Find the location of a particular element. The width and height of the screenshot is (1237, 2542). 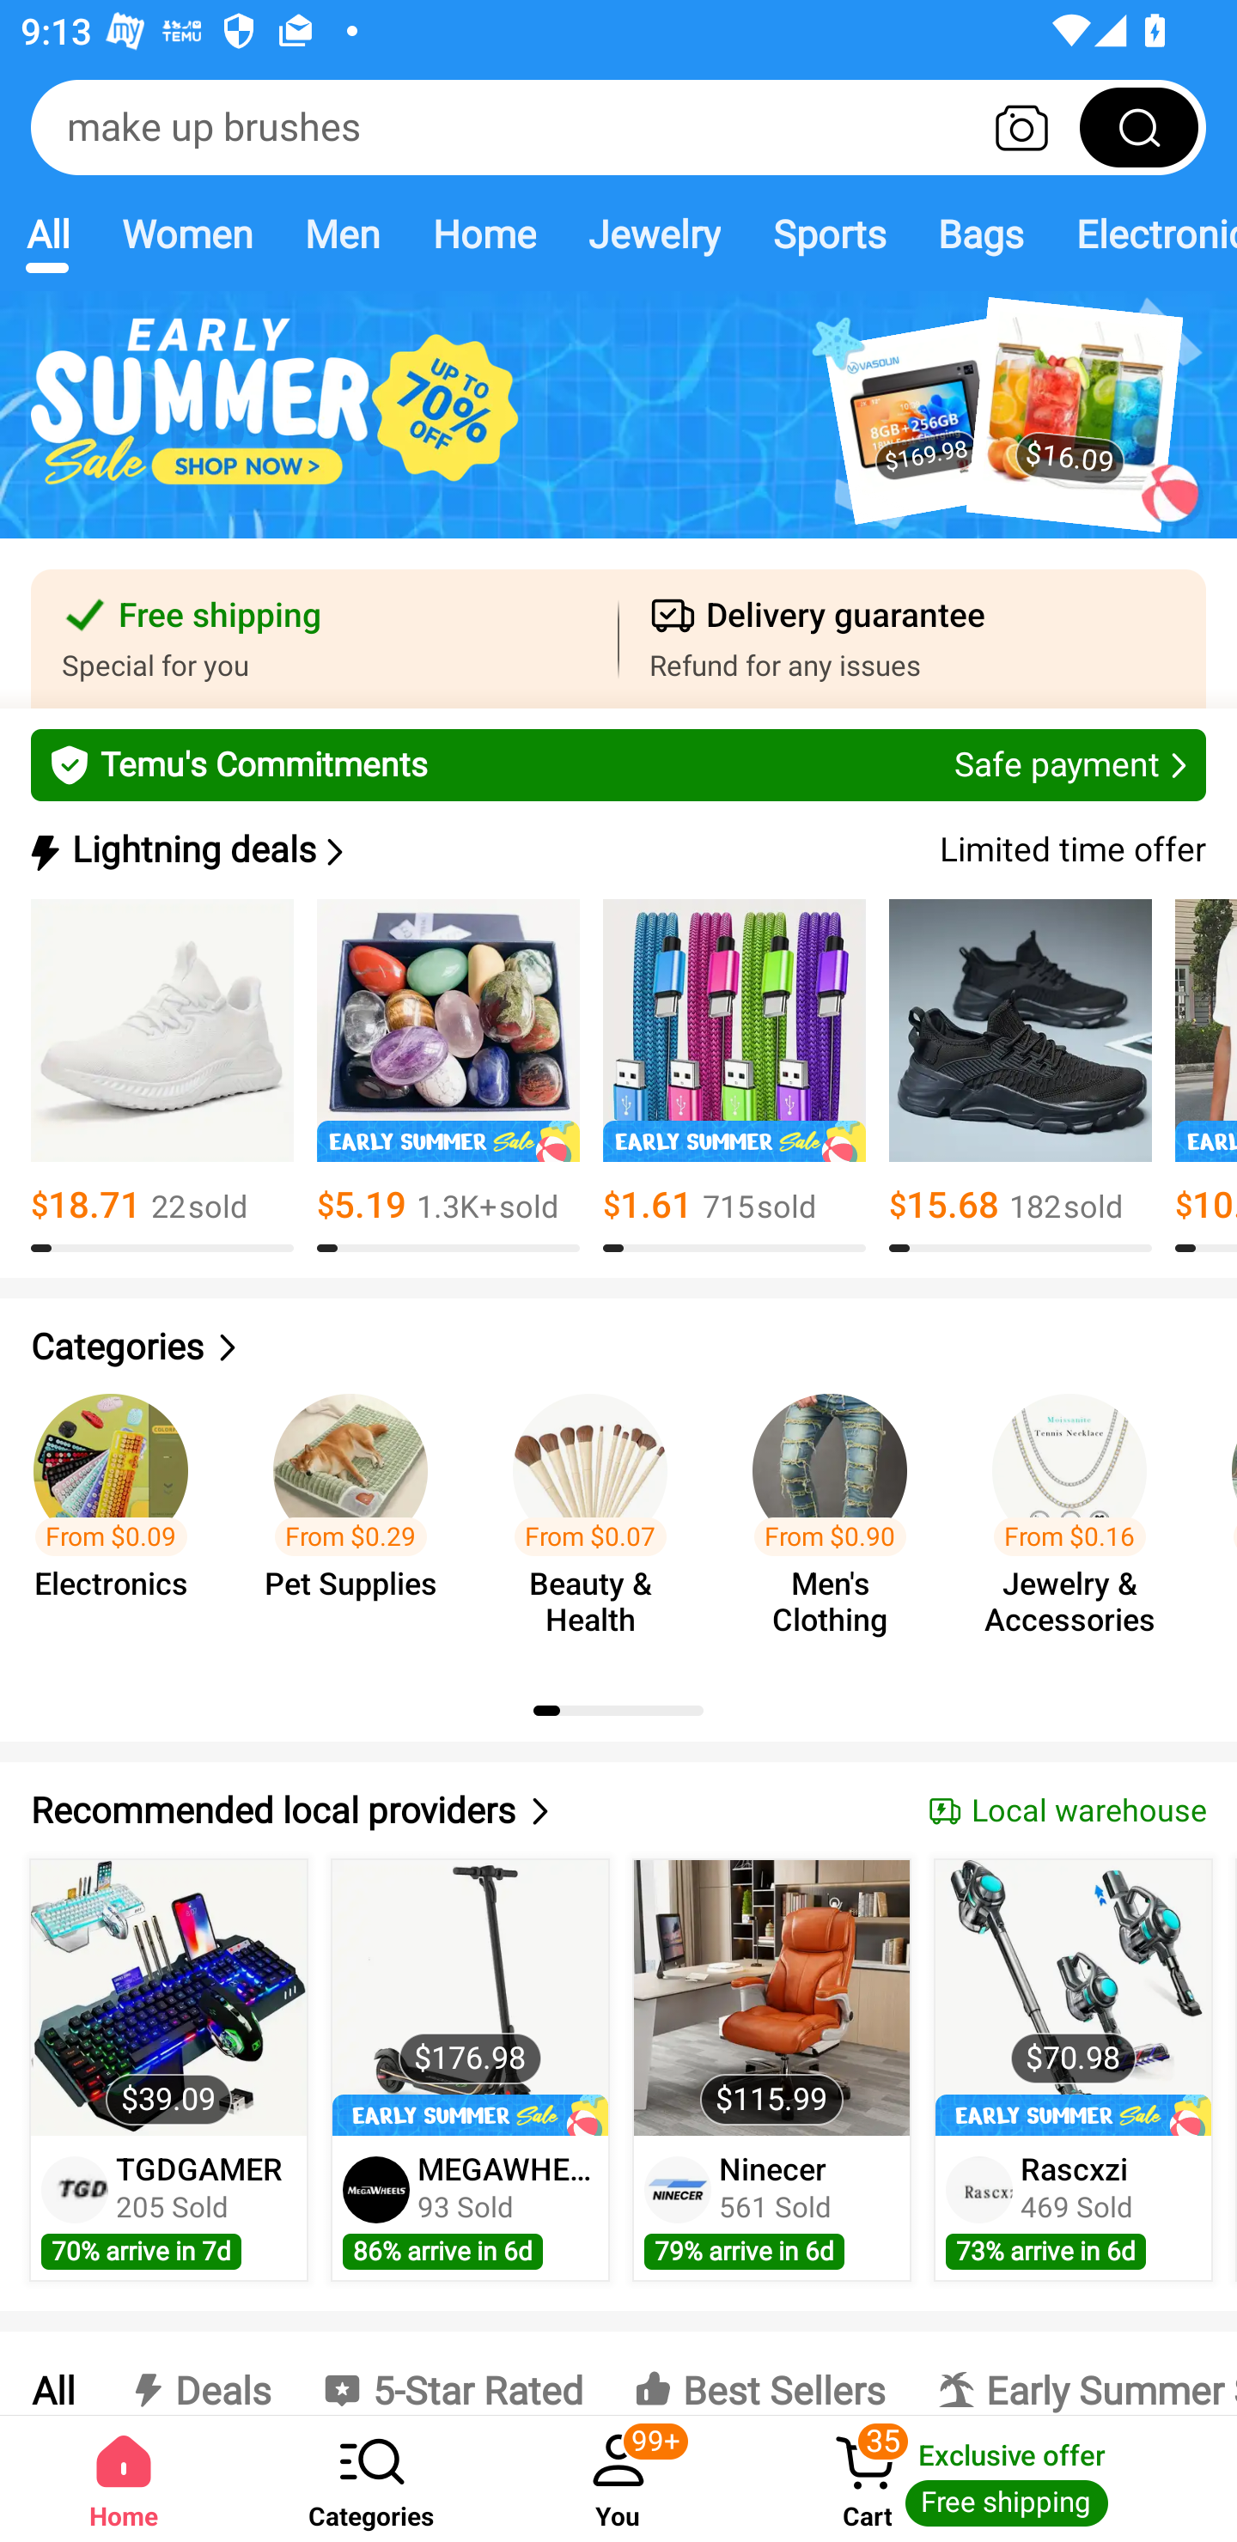

Electronics is located at coordinates (1143, 234).